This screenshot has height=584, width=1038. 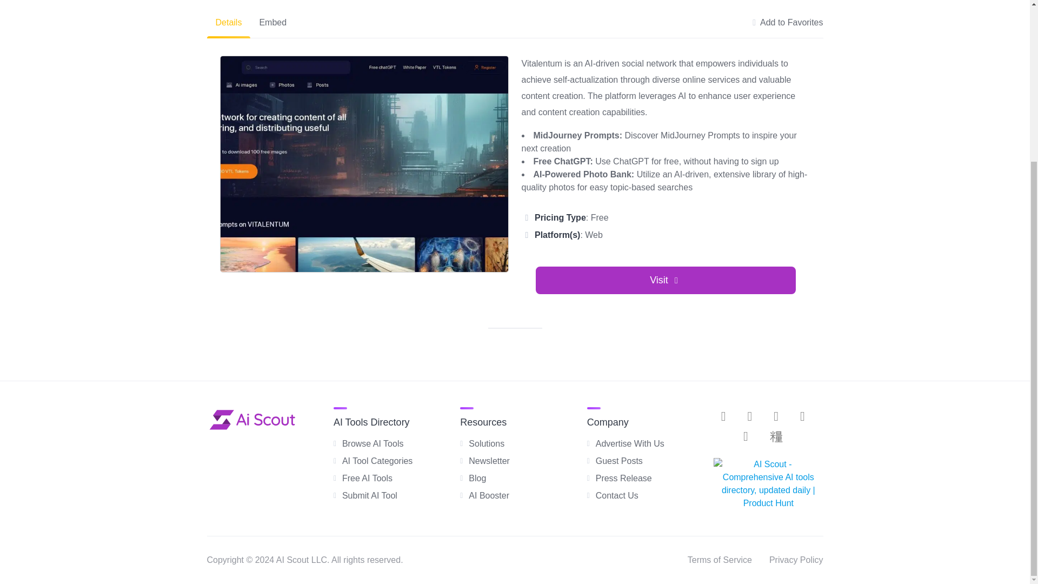 I want to click on Embed, so click(x=272, y=23).